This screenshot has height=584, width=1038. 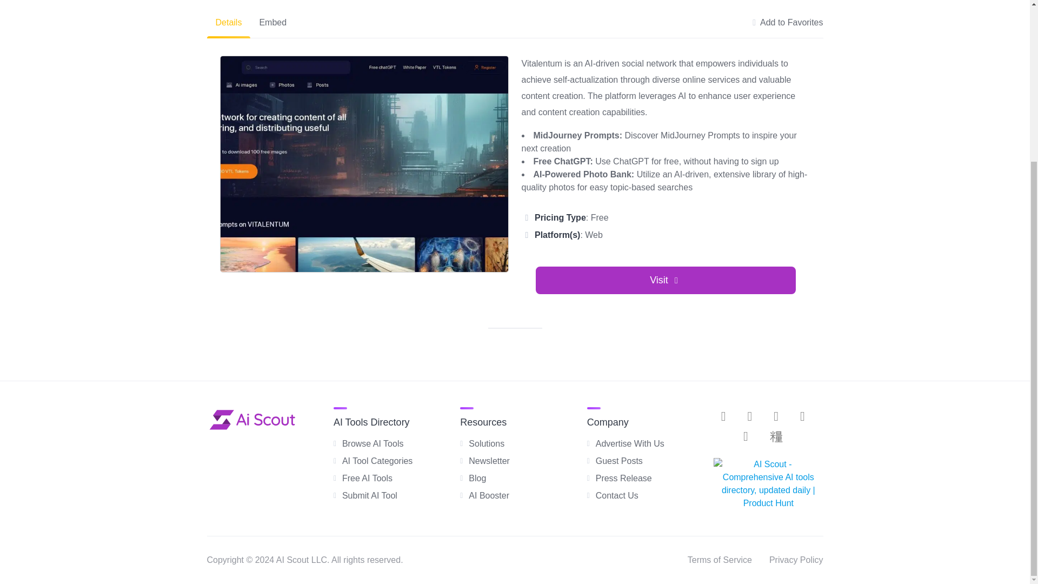 I want to click on Embed, so click(x=272, y=23).